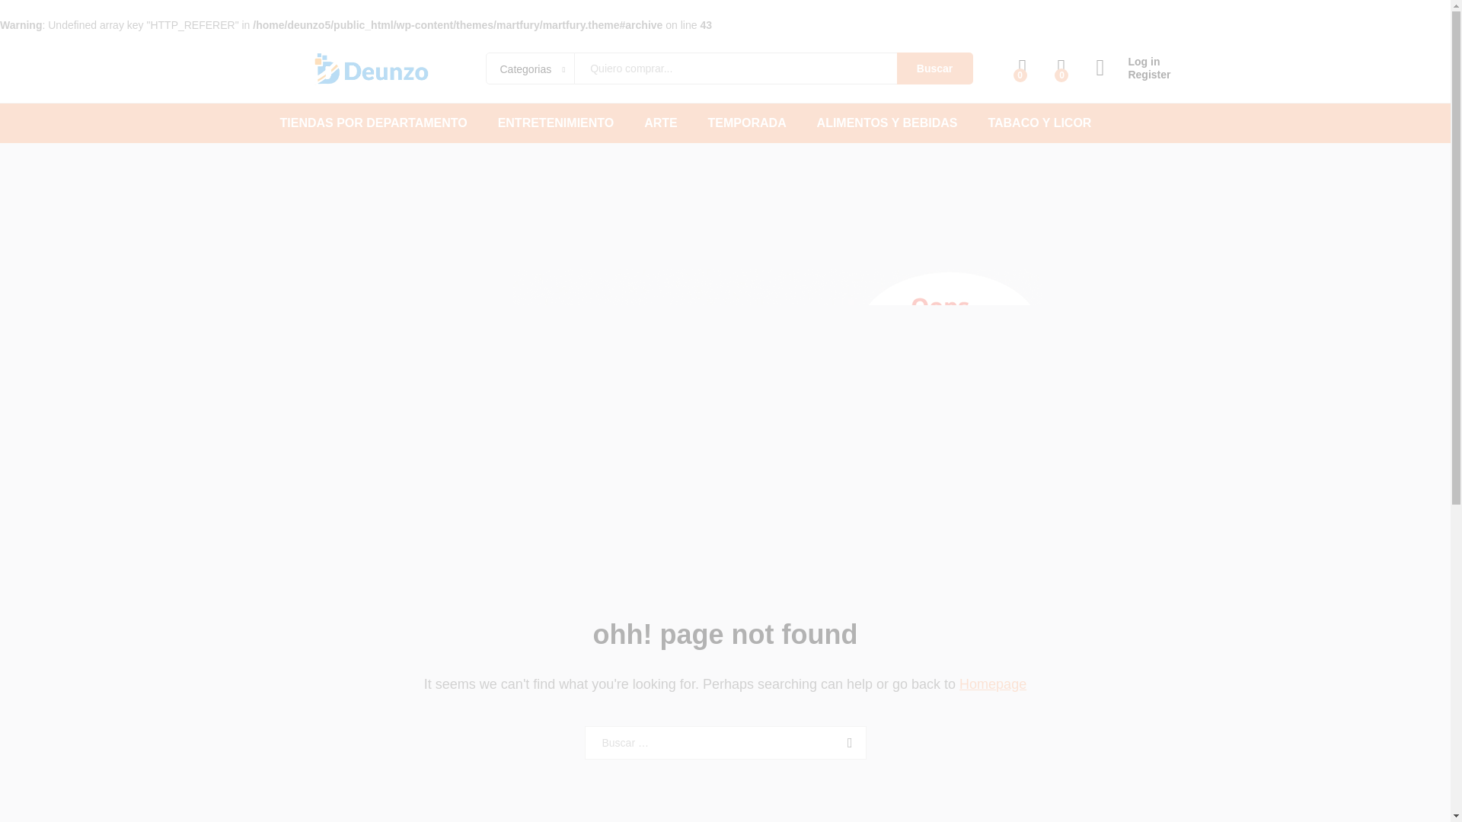 This screenshot has height=822, width=1462. I want to click on Log in, so click(1133, 62).